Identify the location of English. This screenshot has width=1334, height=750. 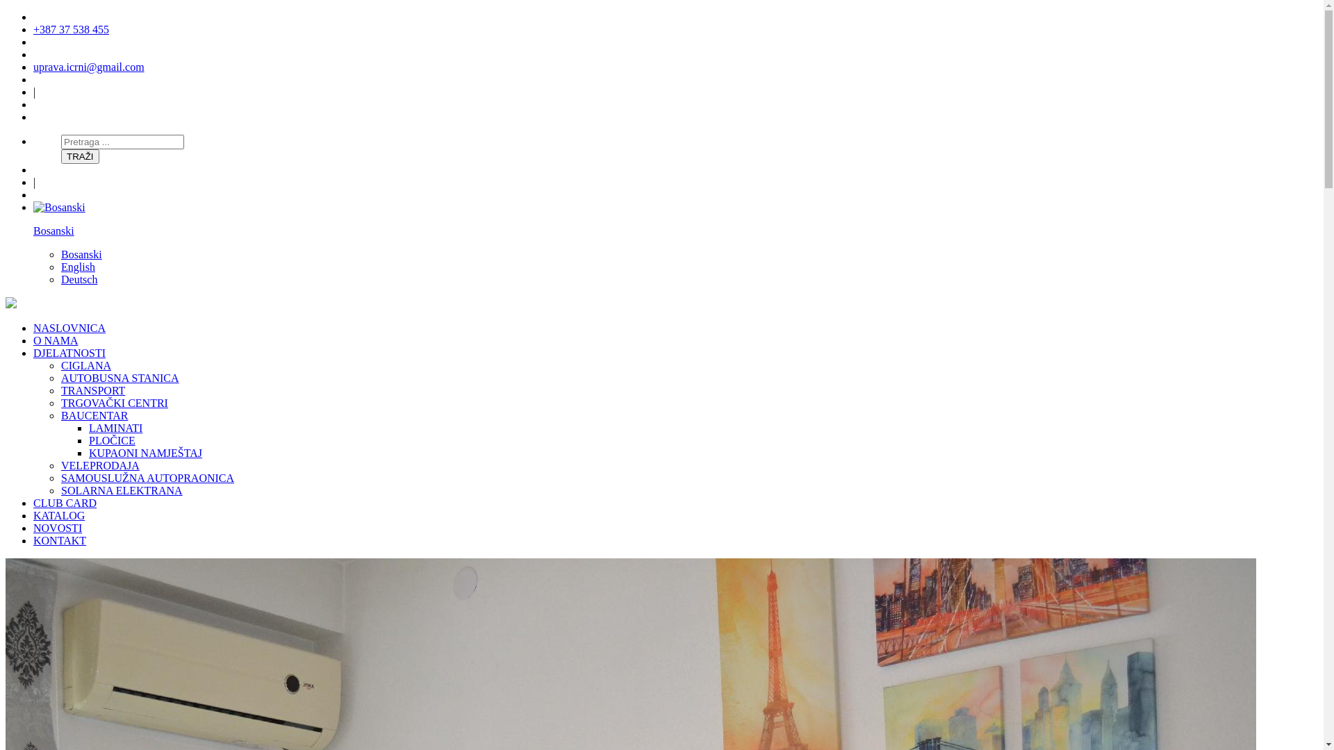
(78, 267).